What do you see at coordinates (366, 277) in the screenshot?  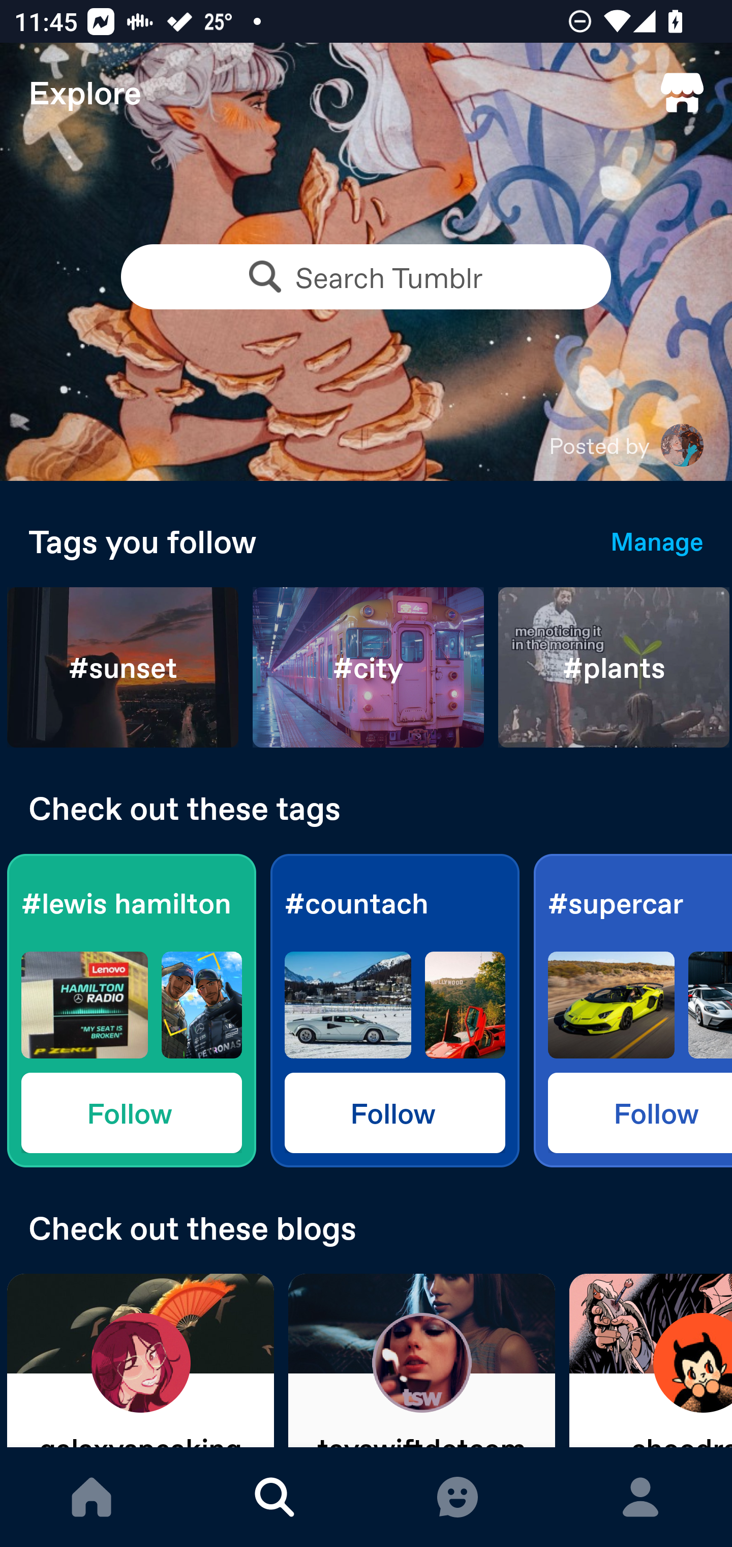 I see `Search Tumblr` at bounding box center [366, 277].